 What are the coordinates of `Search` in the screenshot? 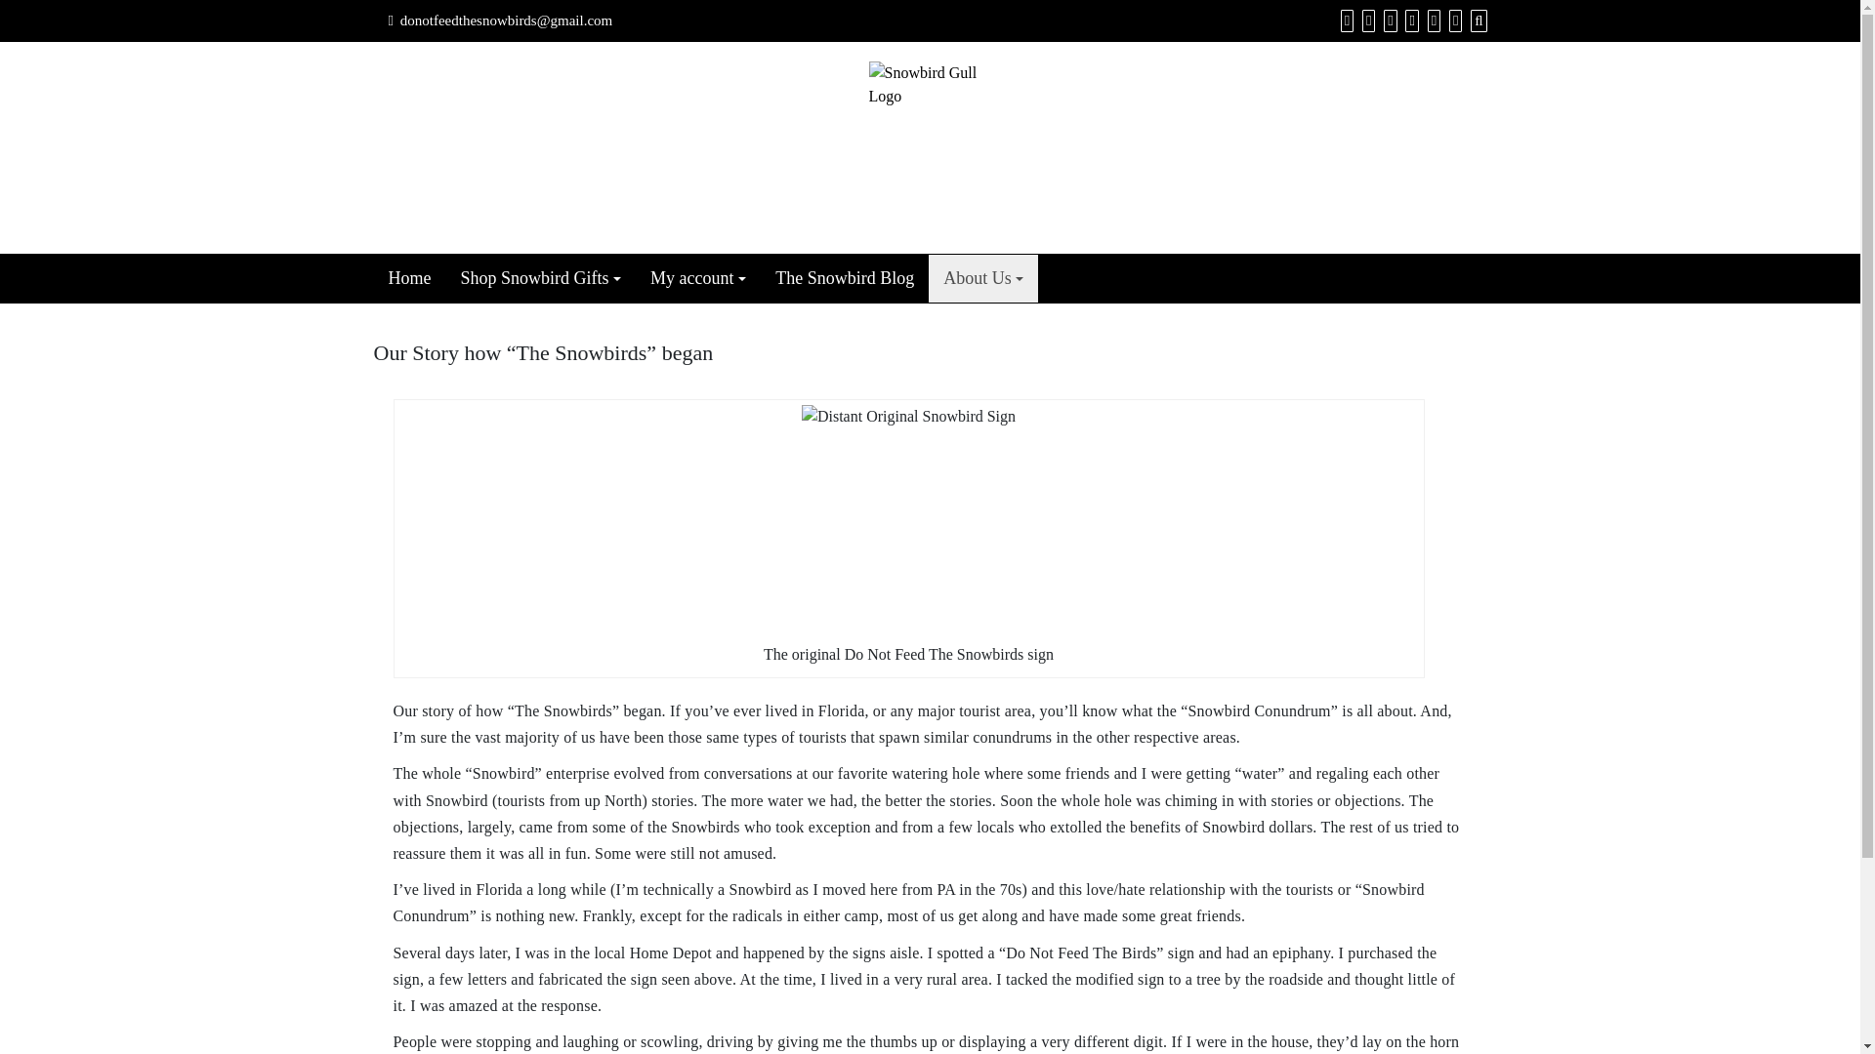 It's located at (1477, 20).